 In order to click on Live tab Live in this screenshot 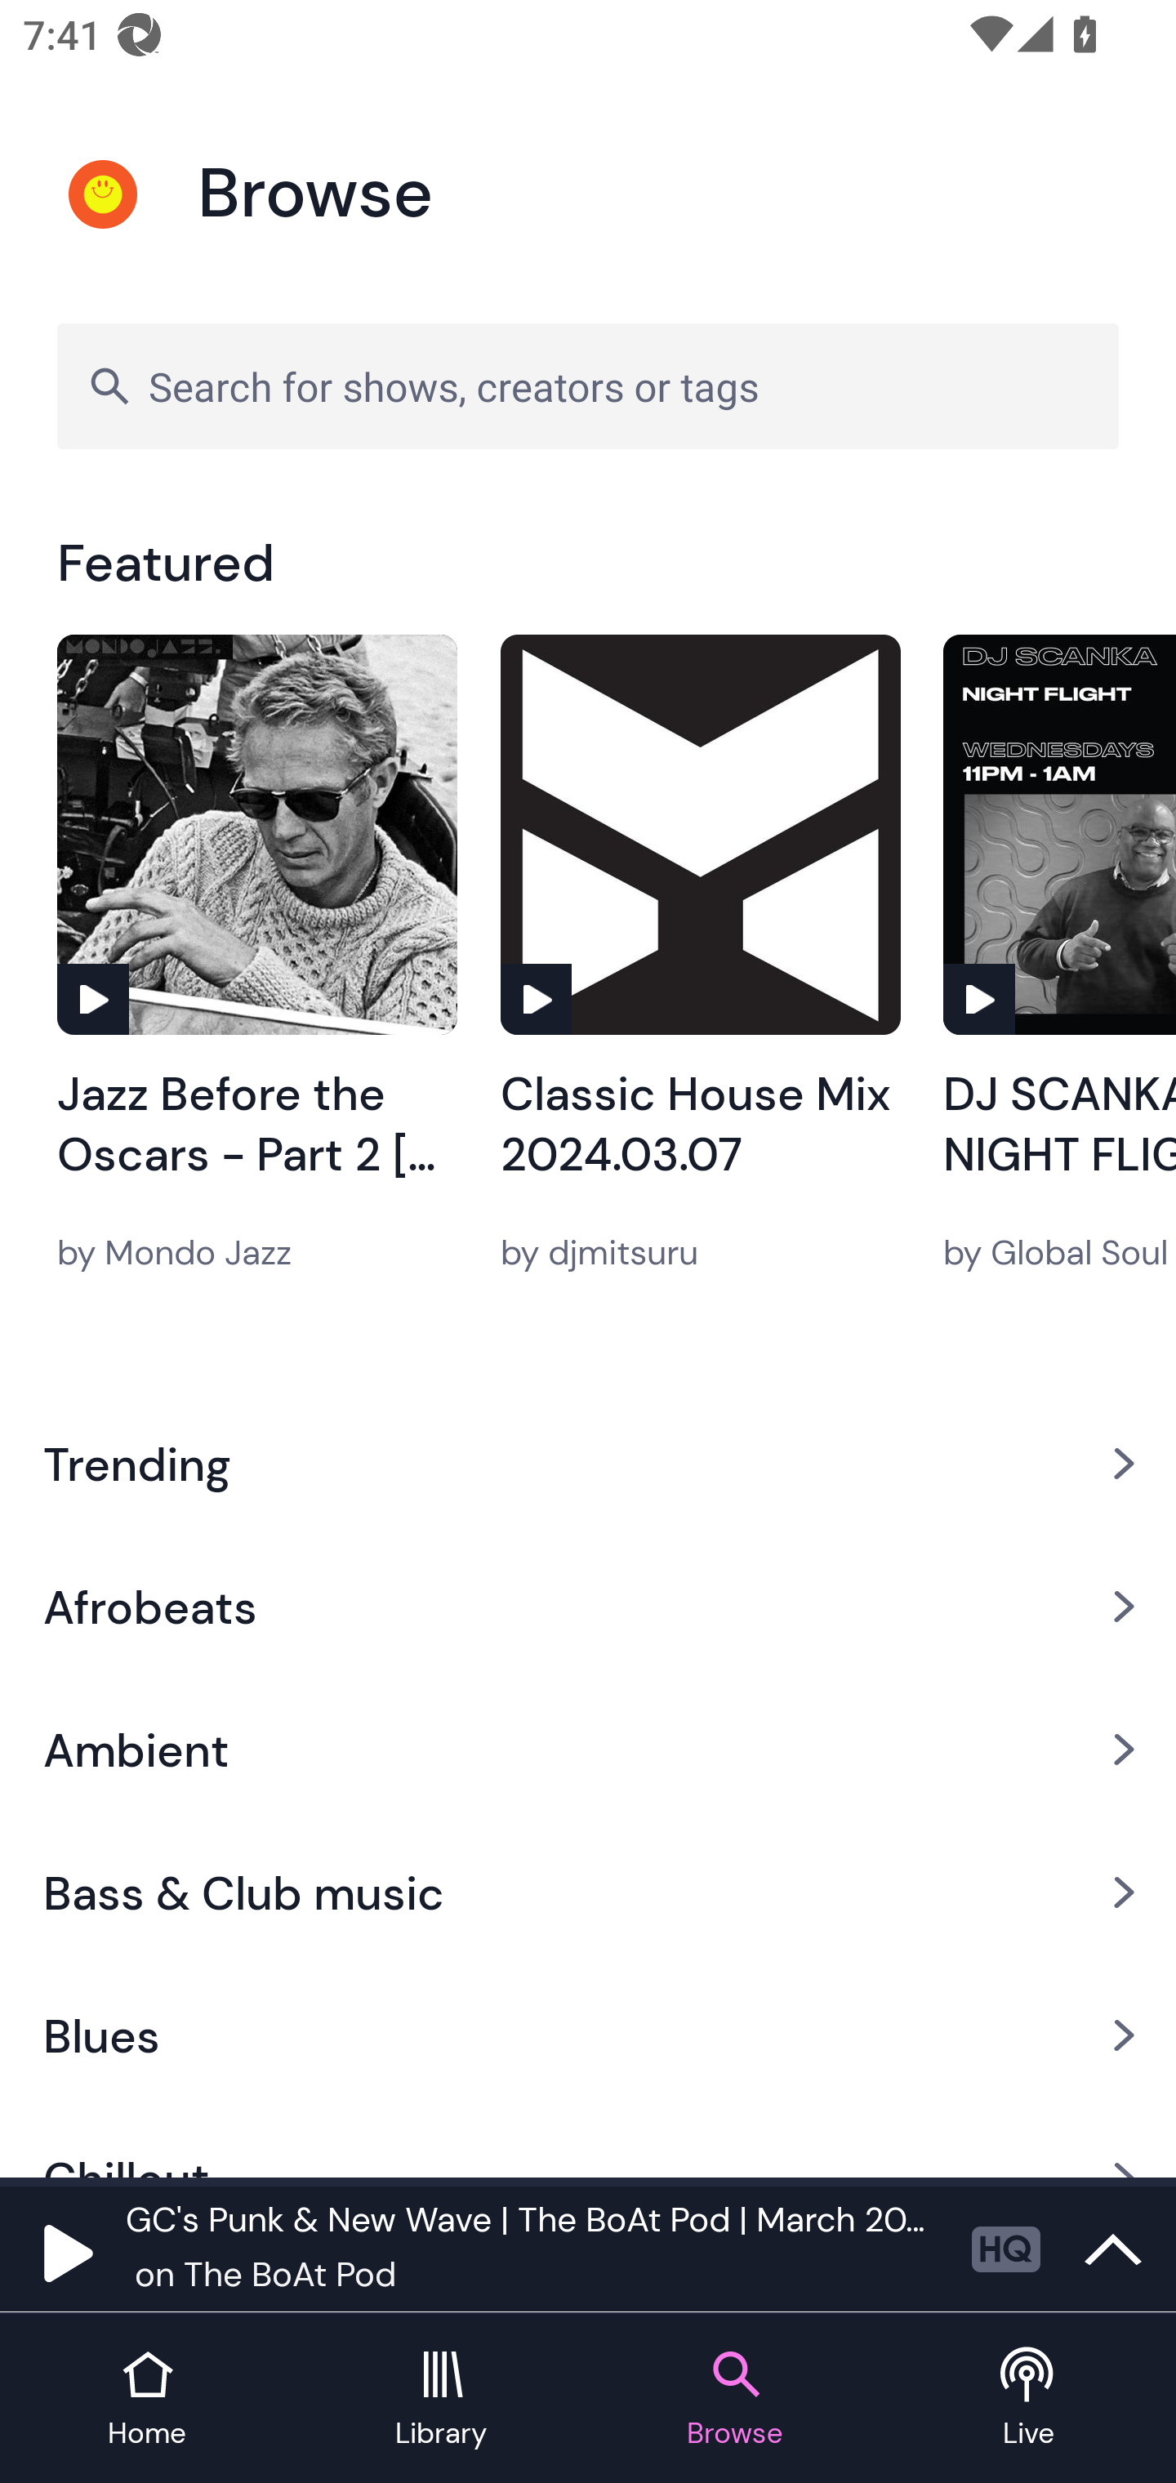, I will do `click(1029, 2400)`.